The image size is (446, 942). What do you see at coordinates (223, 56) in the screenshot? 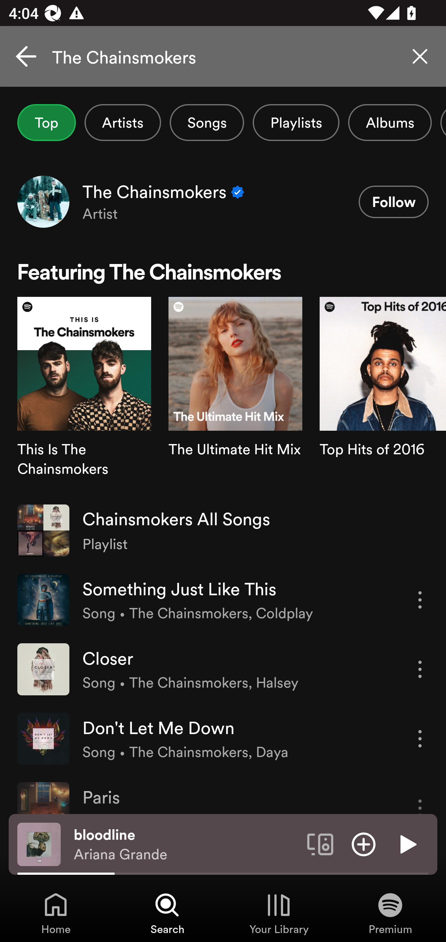
I see `The Chainsmokers` at bounding box center [223, 56].